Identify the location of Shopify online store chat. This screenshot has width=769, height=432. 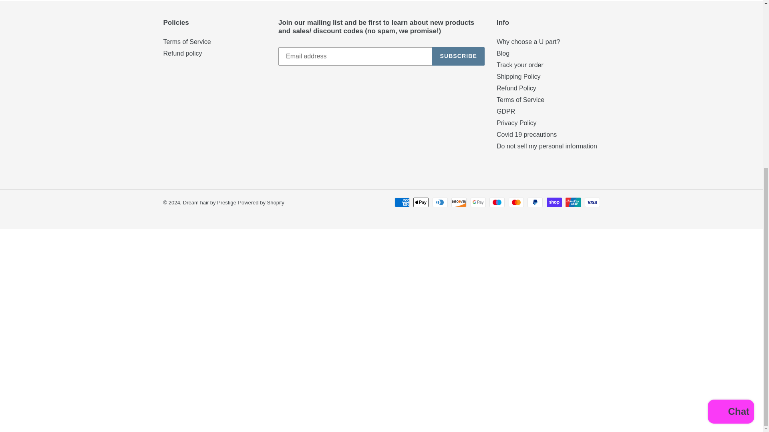
(731, 141).